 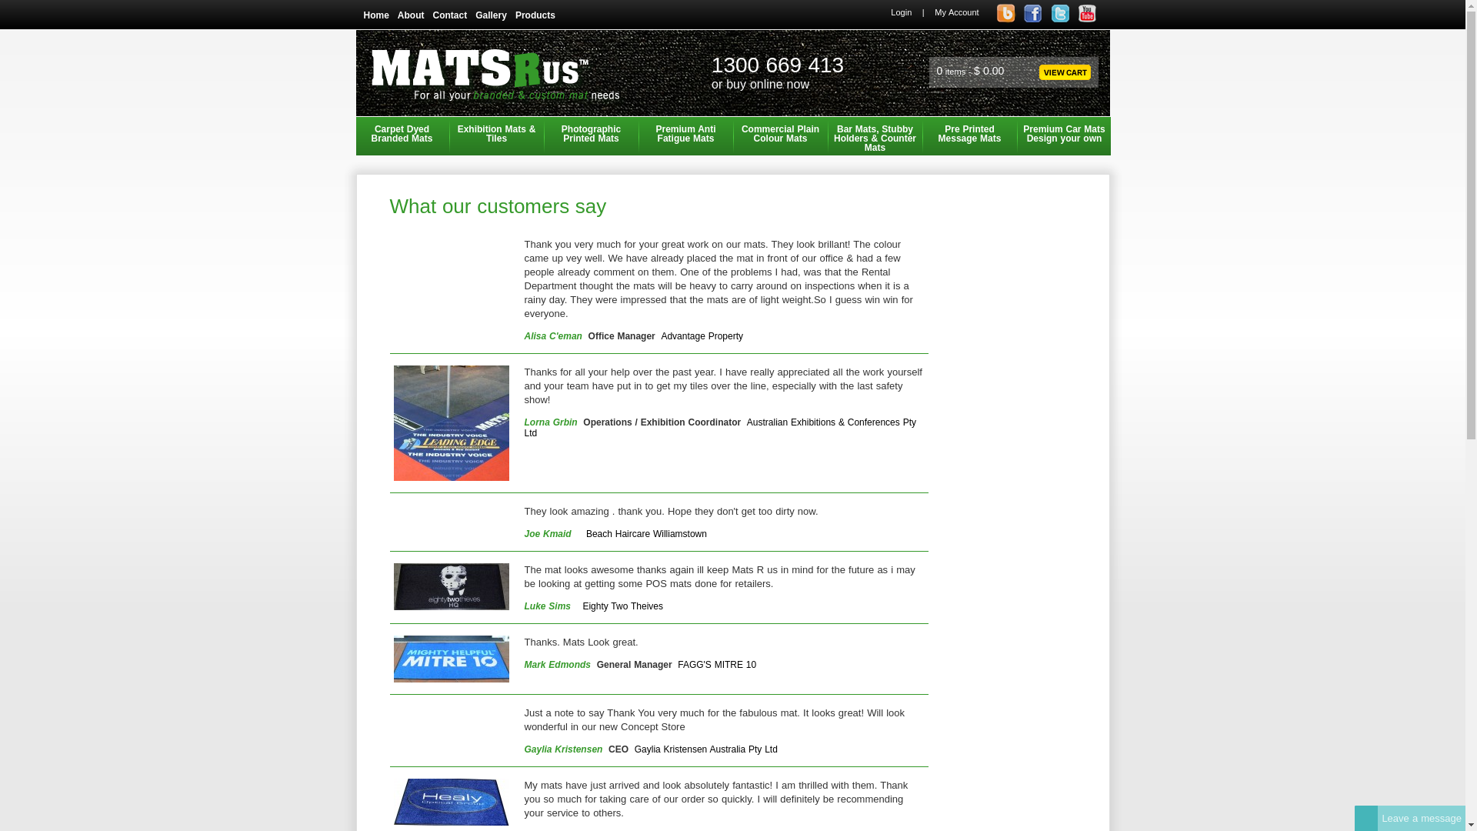 What do you see at coordinates (452, 586) in the screenshot?
I see `Eighty Two Thieves Carpet Dyed Branded mat 60 x 90cm` at bounding box center [452, 586].